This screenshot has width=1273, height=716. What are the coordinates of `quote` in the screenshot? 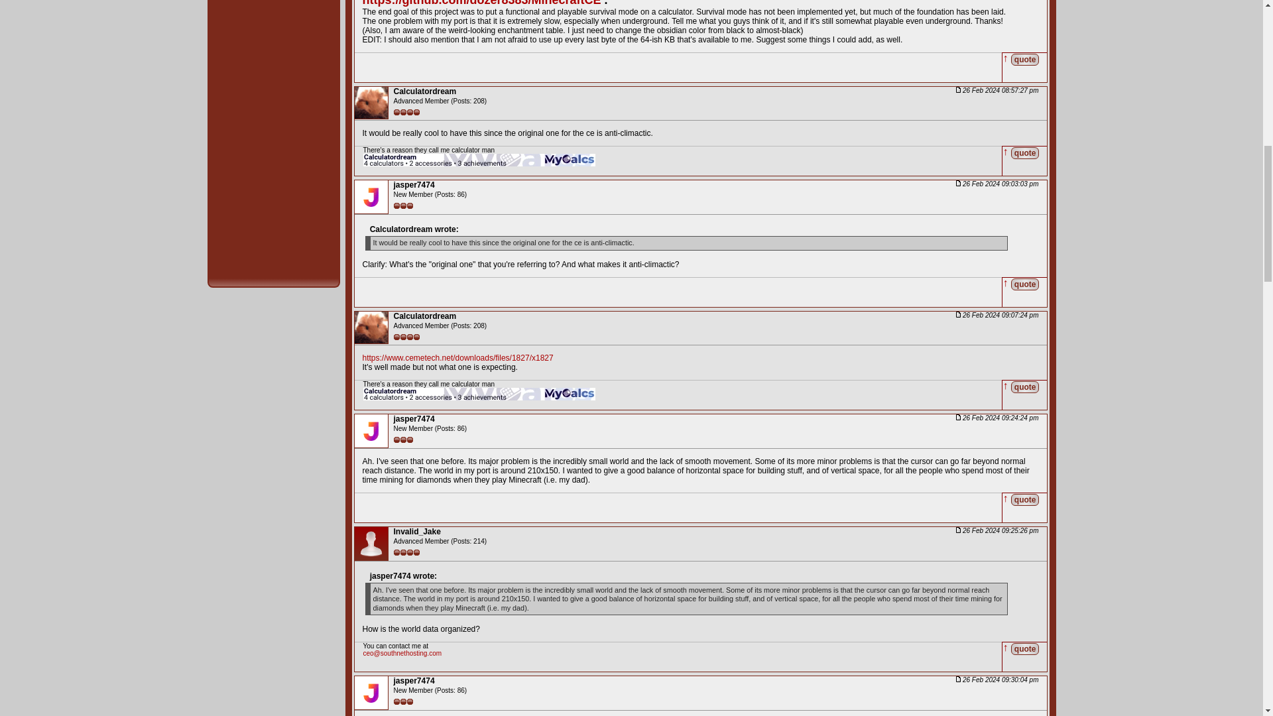 It's located at (1025, 152).